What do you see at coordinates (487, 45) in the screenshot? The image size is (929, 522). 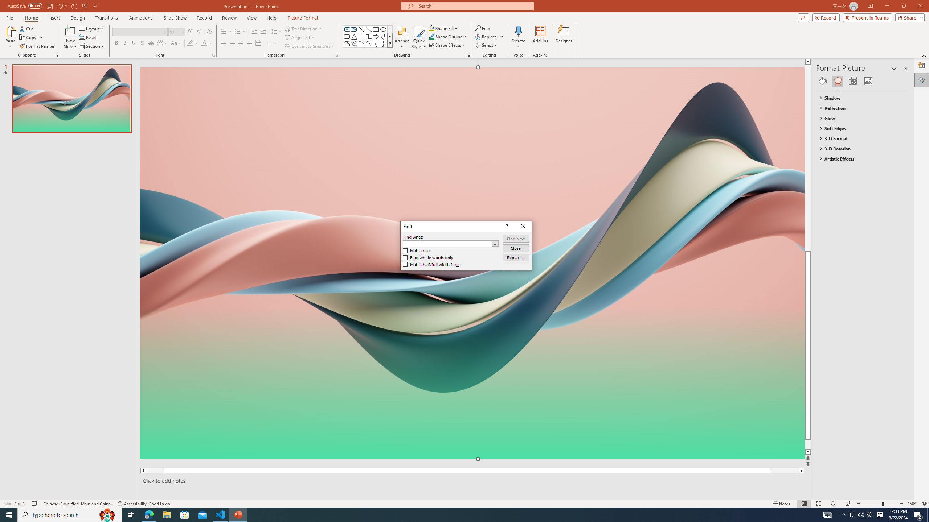 I see `Select` at bounding box center [487, 45].